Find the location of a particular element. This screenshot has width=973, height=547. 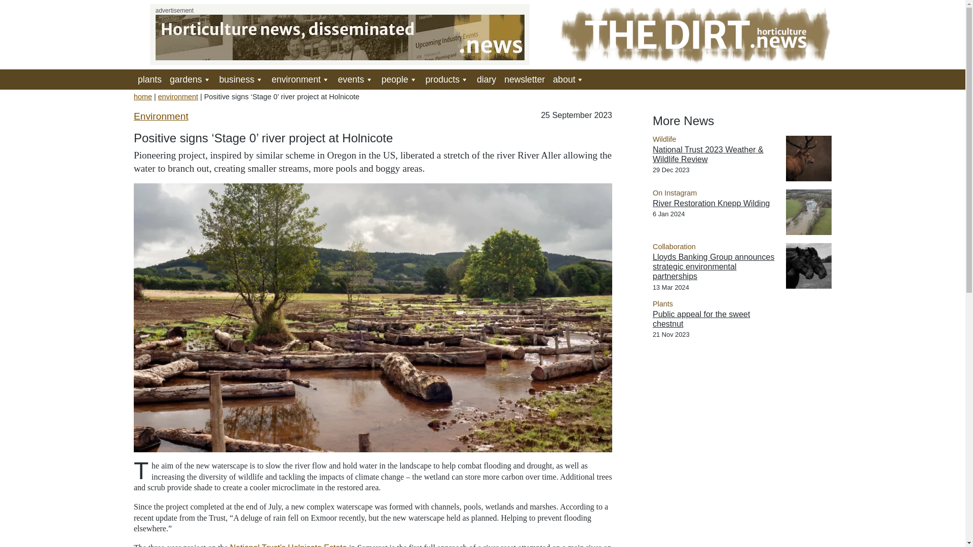

home is located at coordinates (143, 96).